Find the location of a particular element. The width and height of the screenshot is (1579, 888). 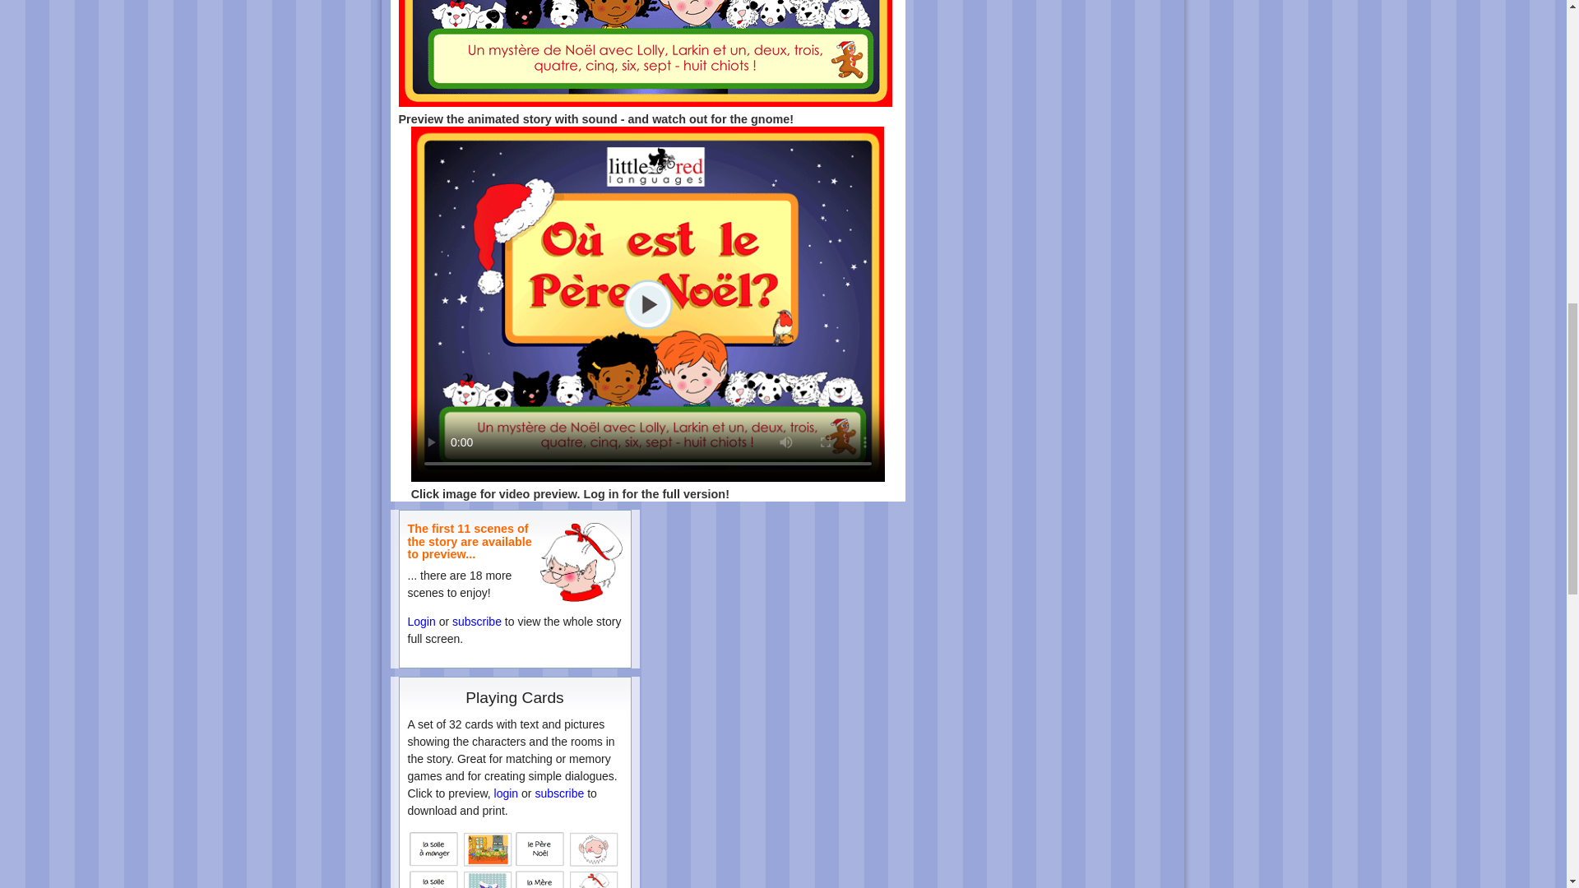

Login is located at coordinates (421, 622).